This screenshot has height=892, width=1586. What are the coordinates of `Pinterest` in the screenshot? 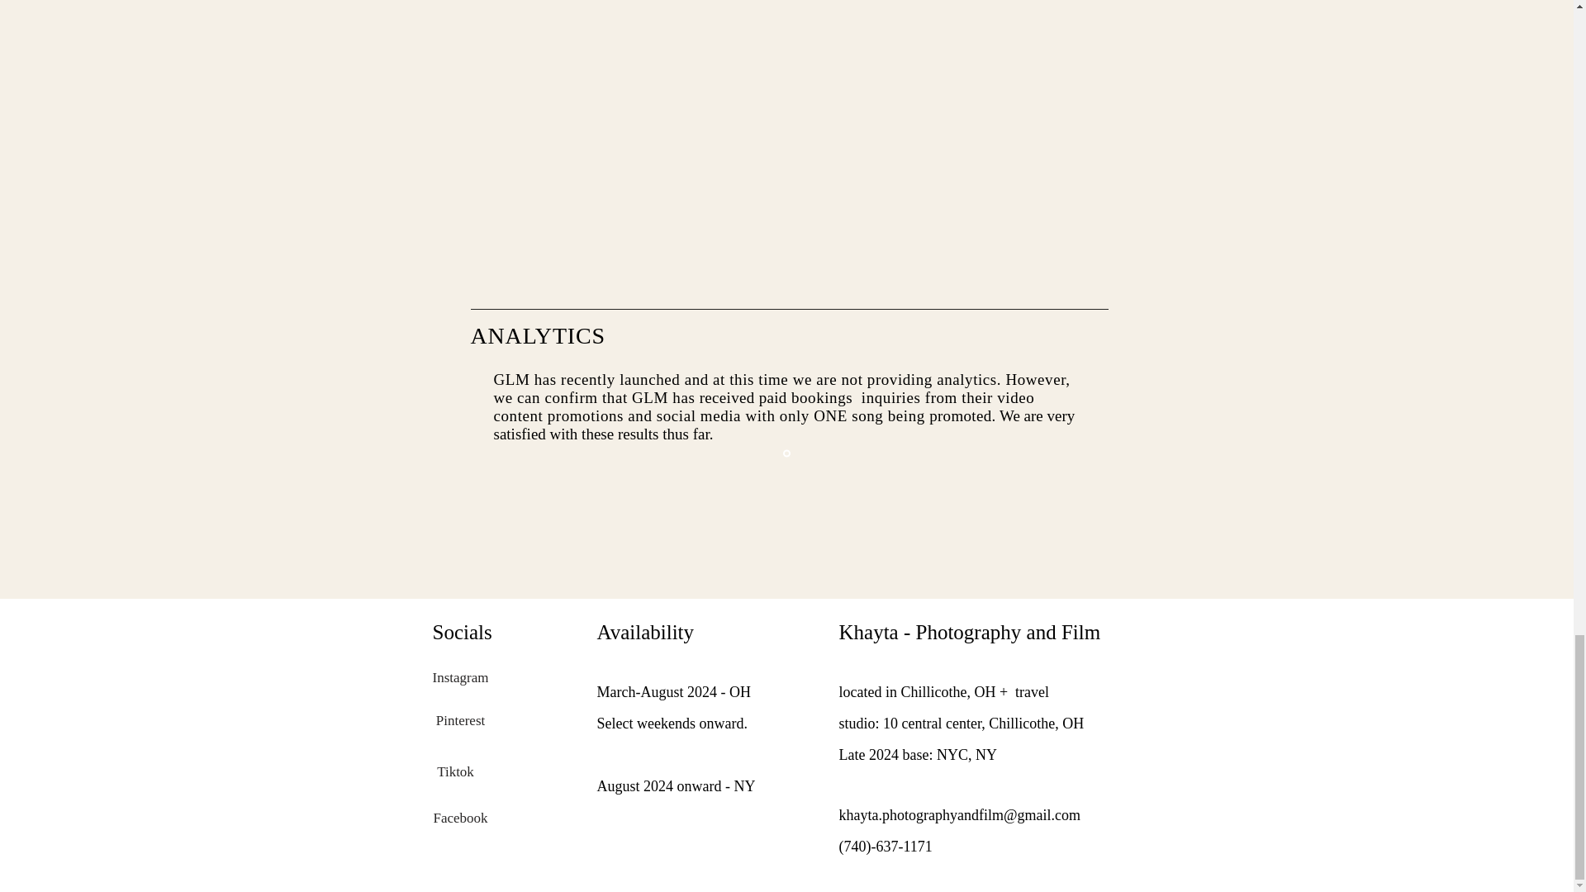 It's located at (459, 721).